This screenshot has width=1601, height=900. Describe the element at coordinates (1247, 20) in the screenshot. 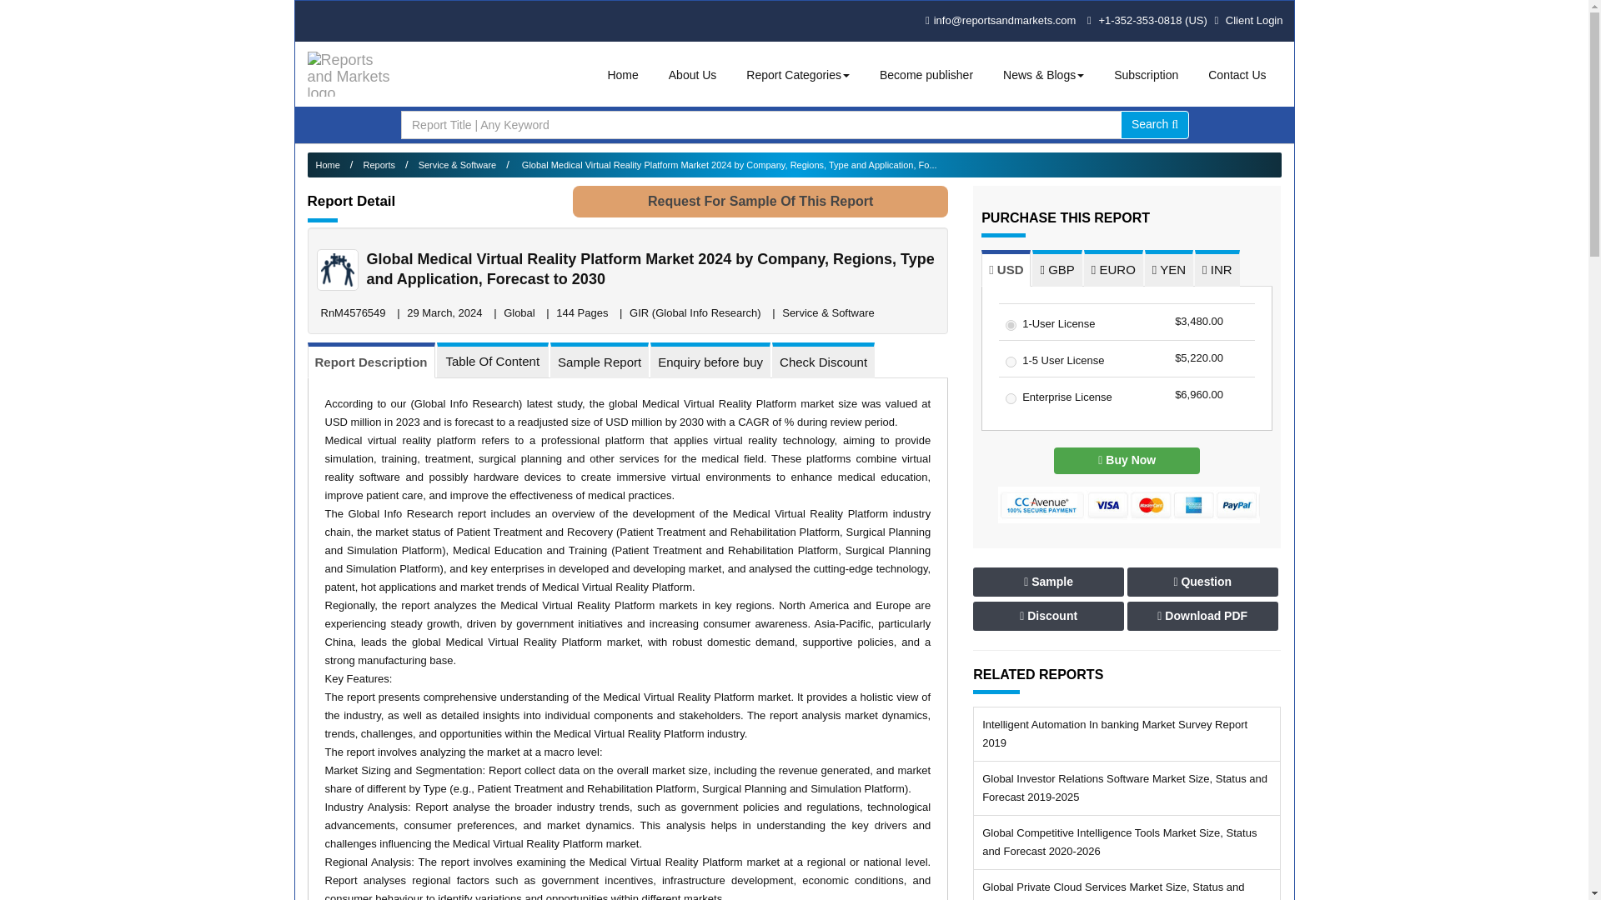

I see `Client Login` at that location.